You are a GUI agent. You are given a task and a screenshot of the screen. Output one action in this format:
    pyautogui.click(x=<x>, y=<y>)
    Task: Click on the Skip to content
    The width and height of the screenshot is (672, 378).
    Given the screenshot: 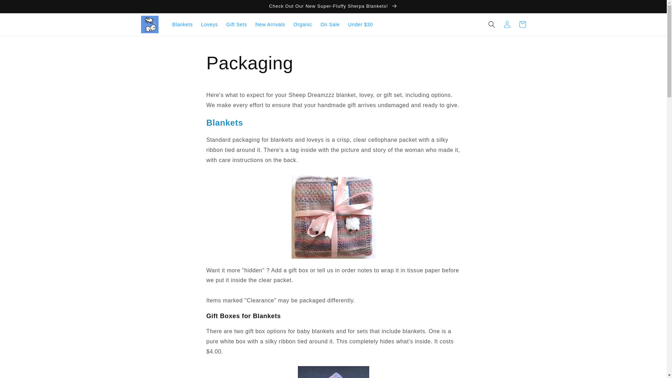 What is the action you would take?
    pyautogui.click(x=22, y=9)
    